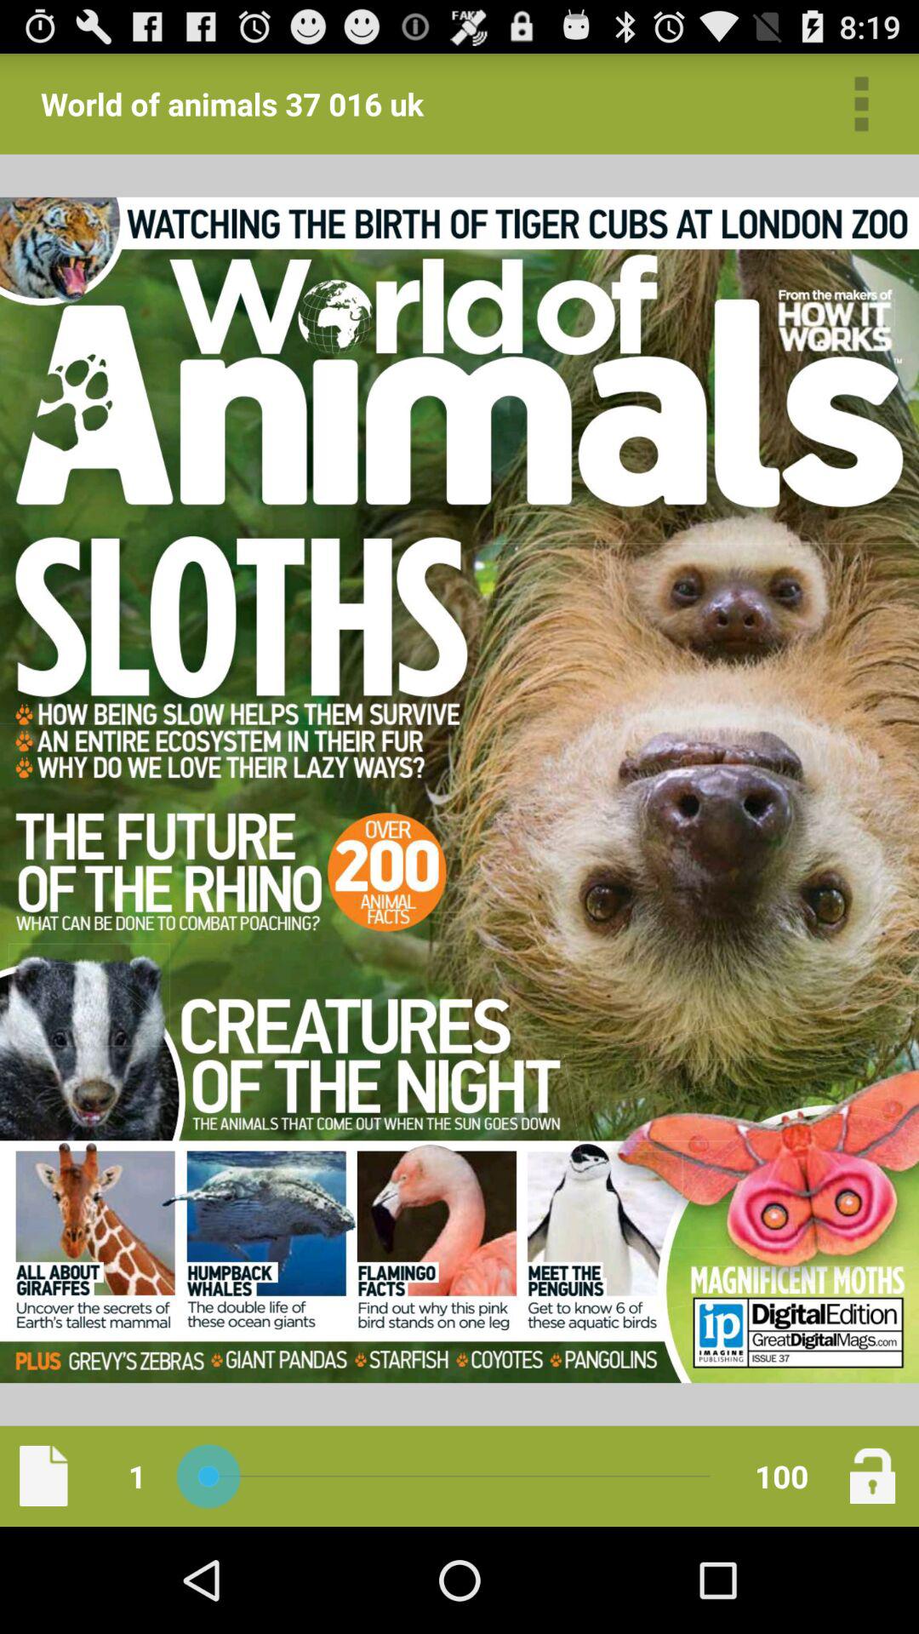  I want to click on go to lock, so click(872, 1476).